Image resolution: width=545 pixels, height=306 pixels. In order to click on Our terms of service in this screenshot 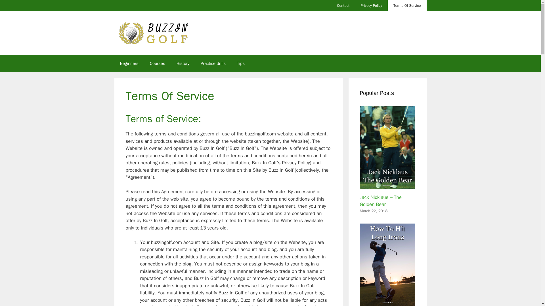, I will do `click(407, 6)`.